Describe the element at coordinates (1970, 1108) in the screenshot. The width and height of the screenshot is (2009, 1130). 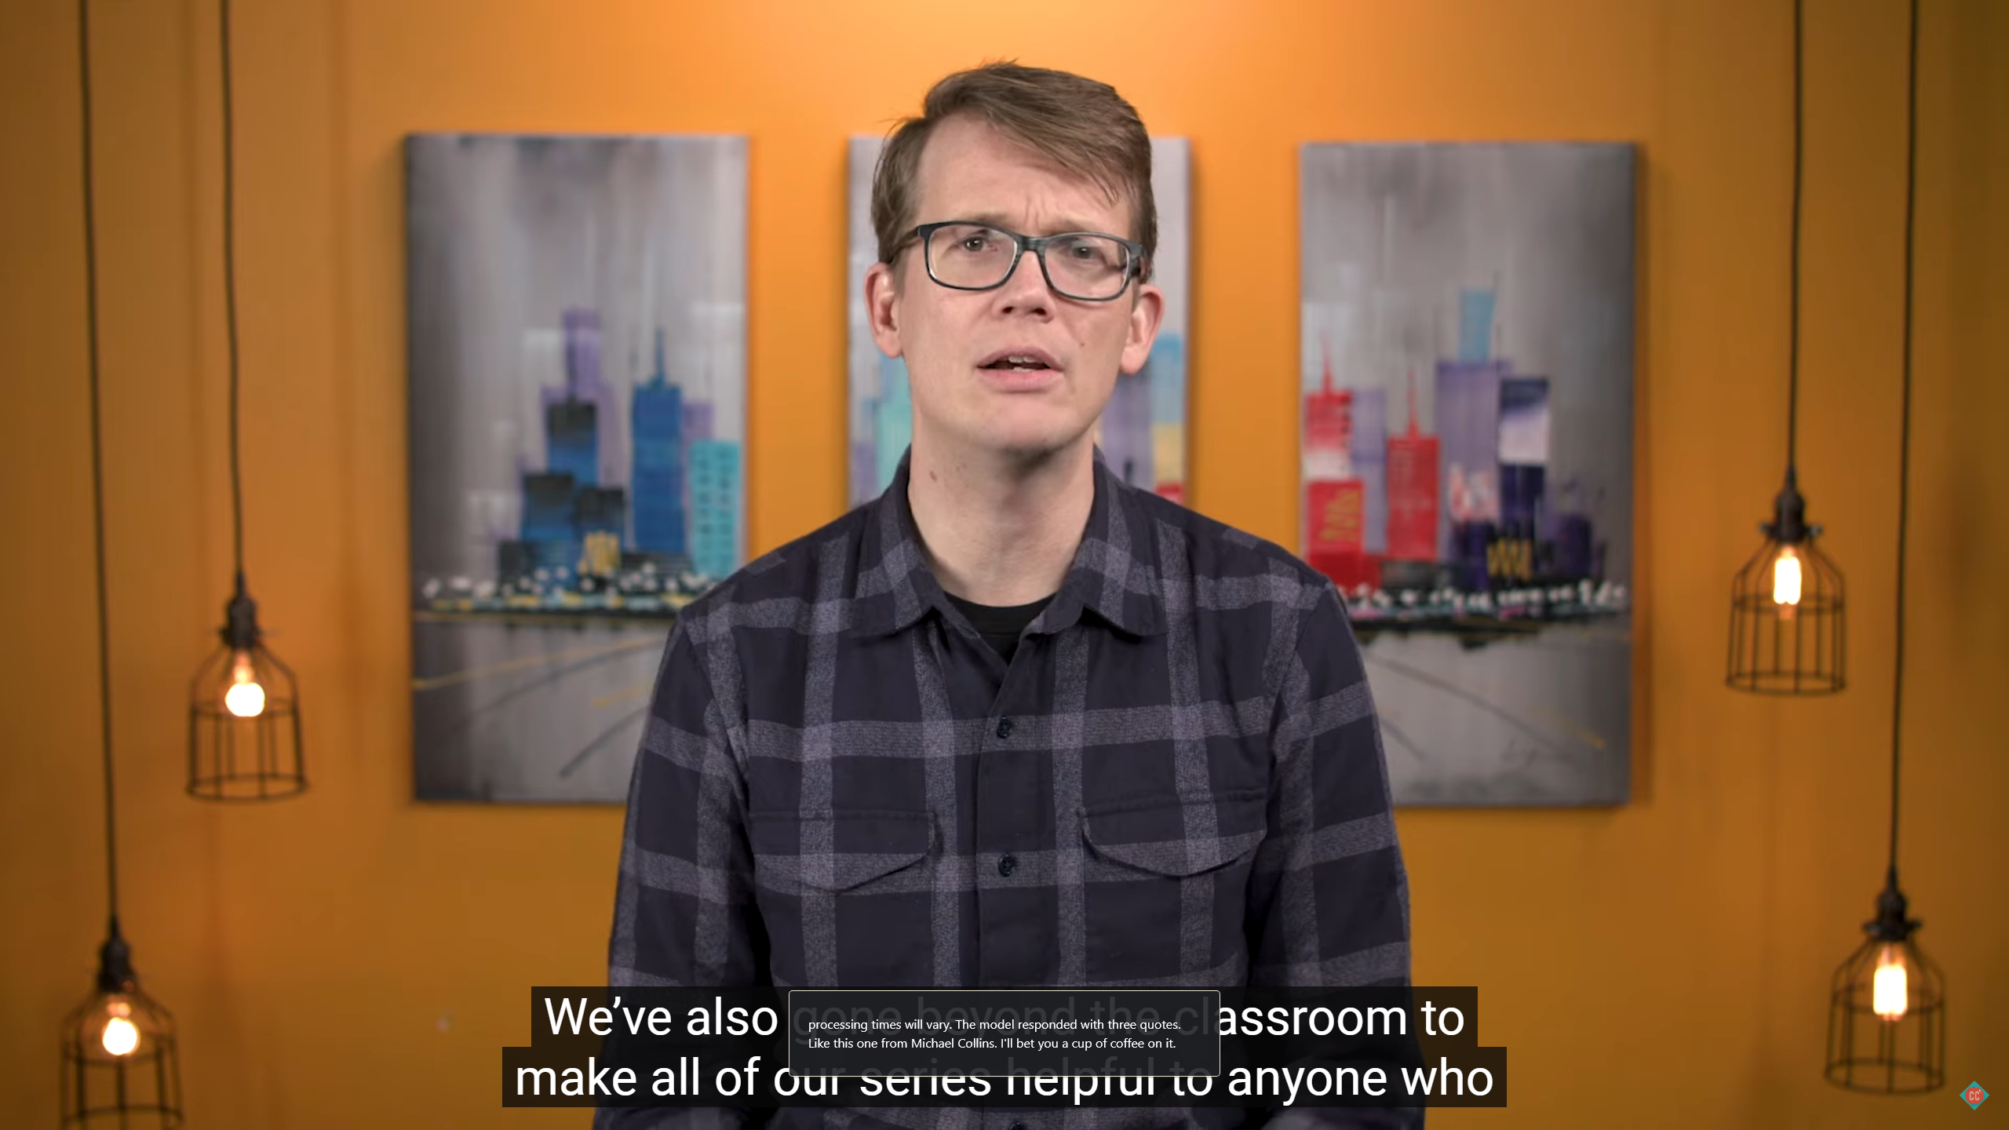
I see `Full screen keyboard shortcut f` at that location.